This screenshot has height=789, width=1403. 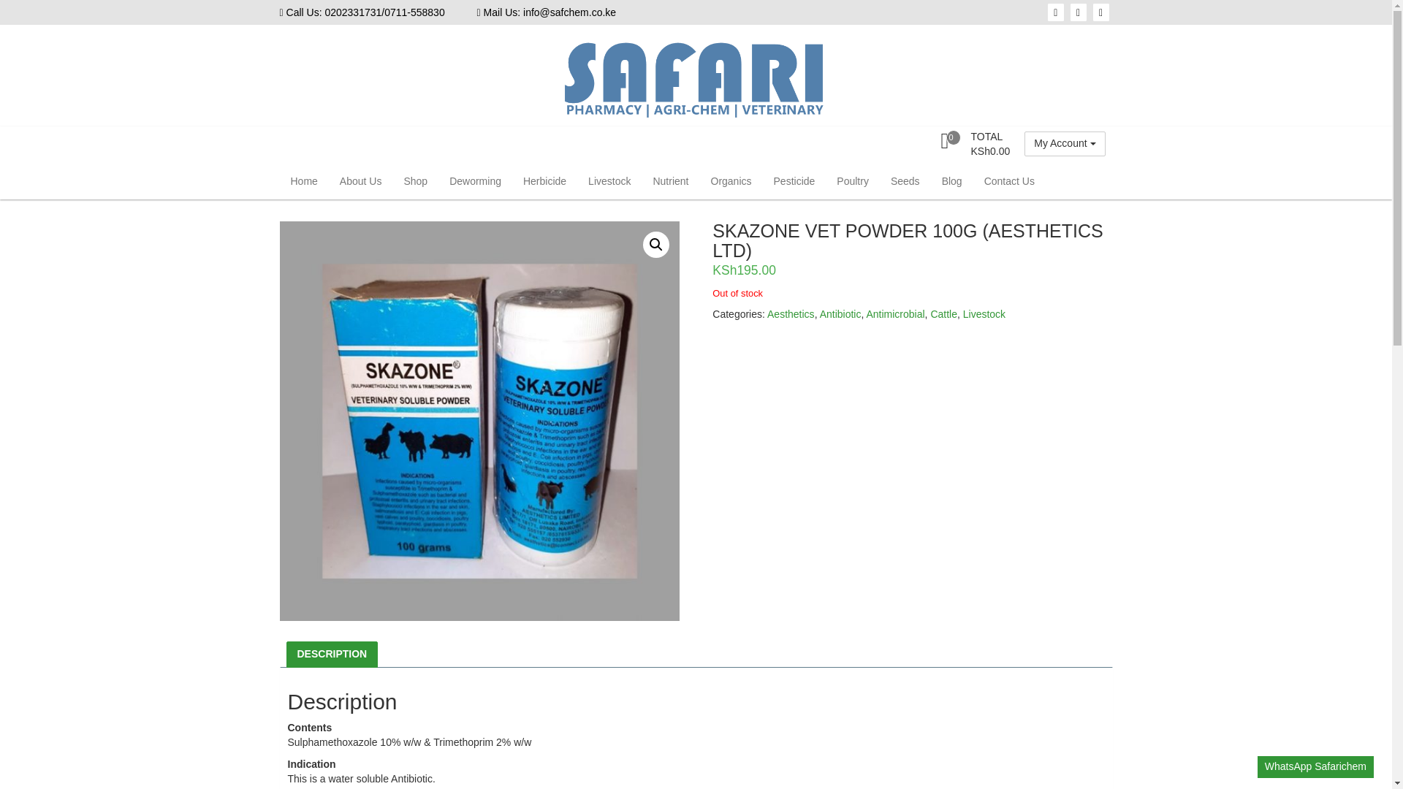 I want to click on Deworming, so click(x=475, y=181).